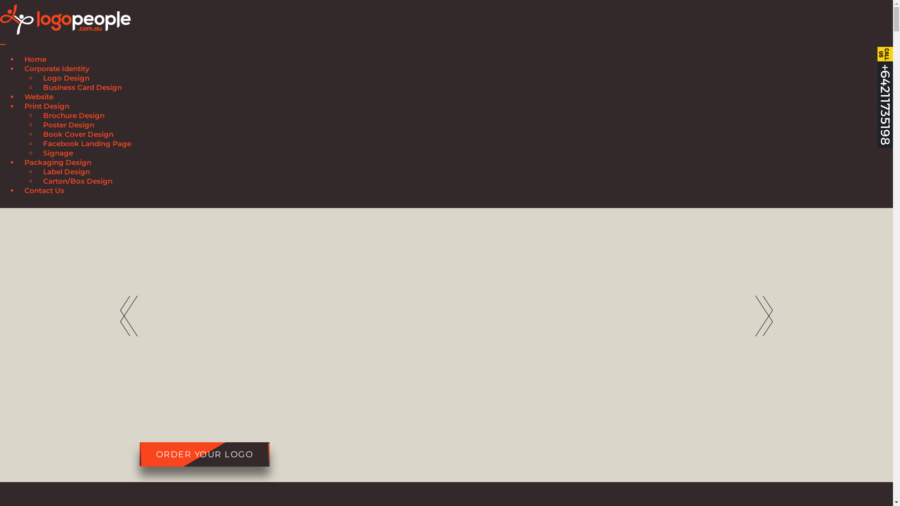  Describe the element at coordinates (57, 70) in the screenshot. I see `Corporate Identity` at that location.